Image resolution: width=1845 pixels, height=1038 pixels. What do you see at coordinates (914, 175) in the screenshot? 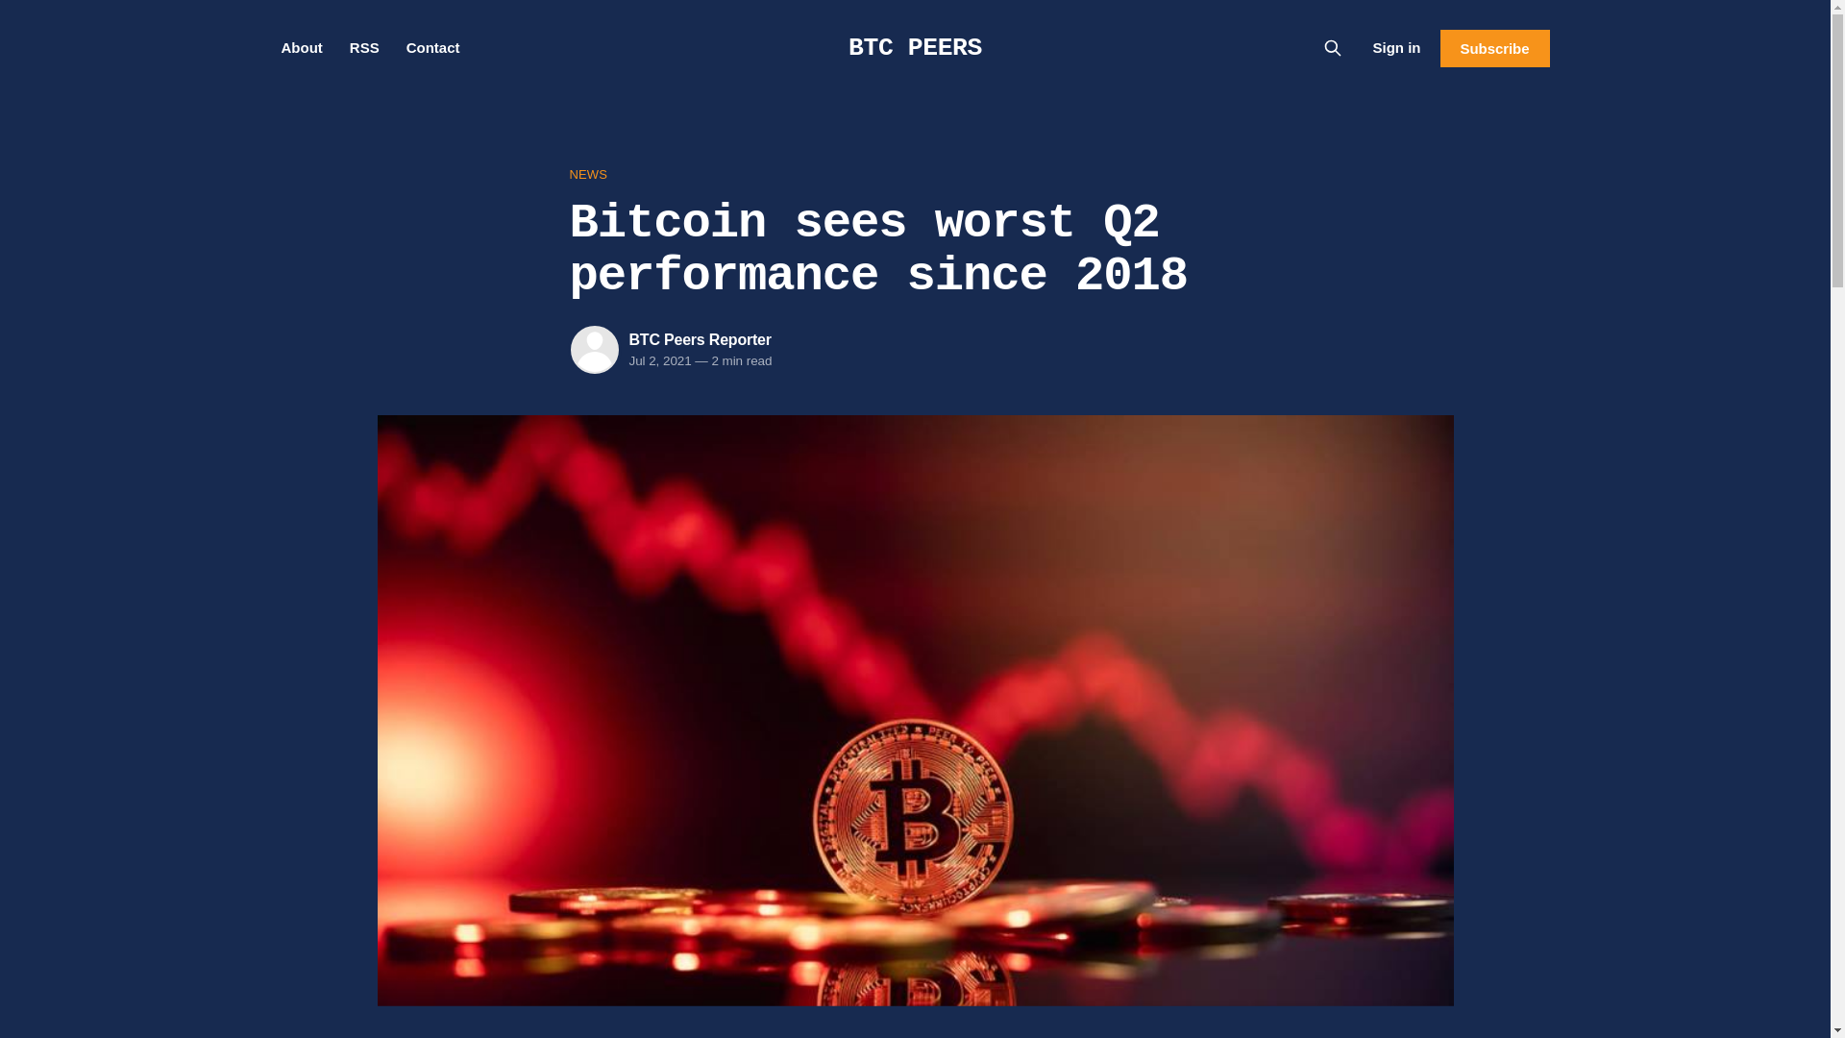
I see `NEWS` at bounding box center [914, 175].